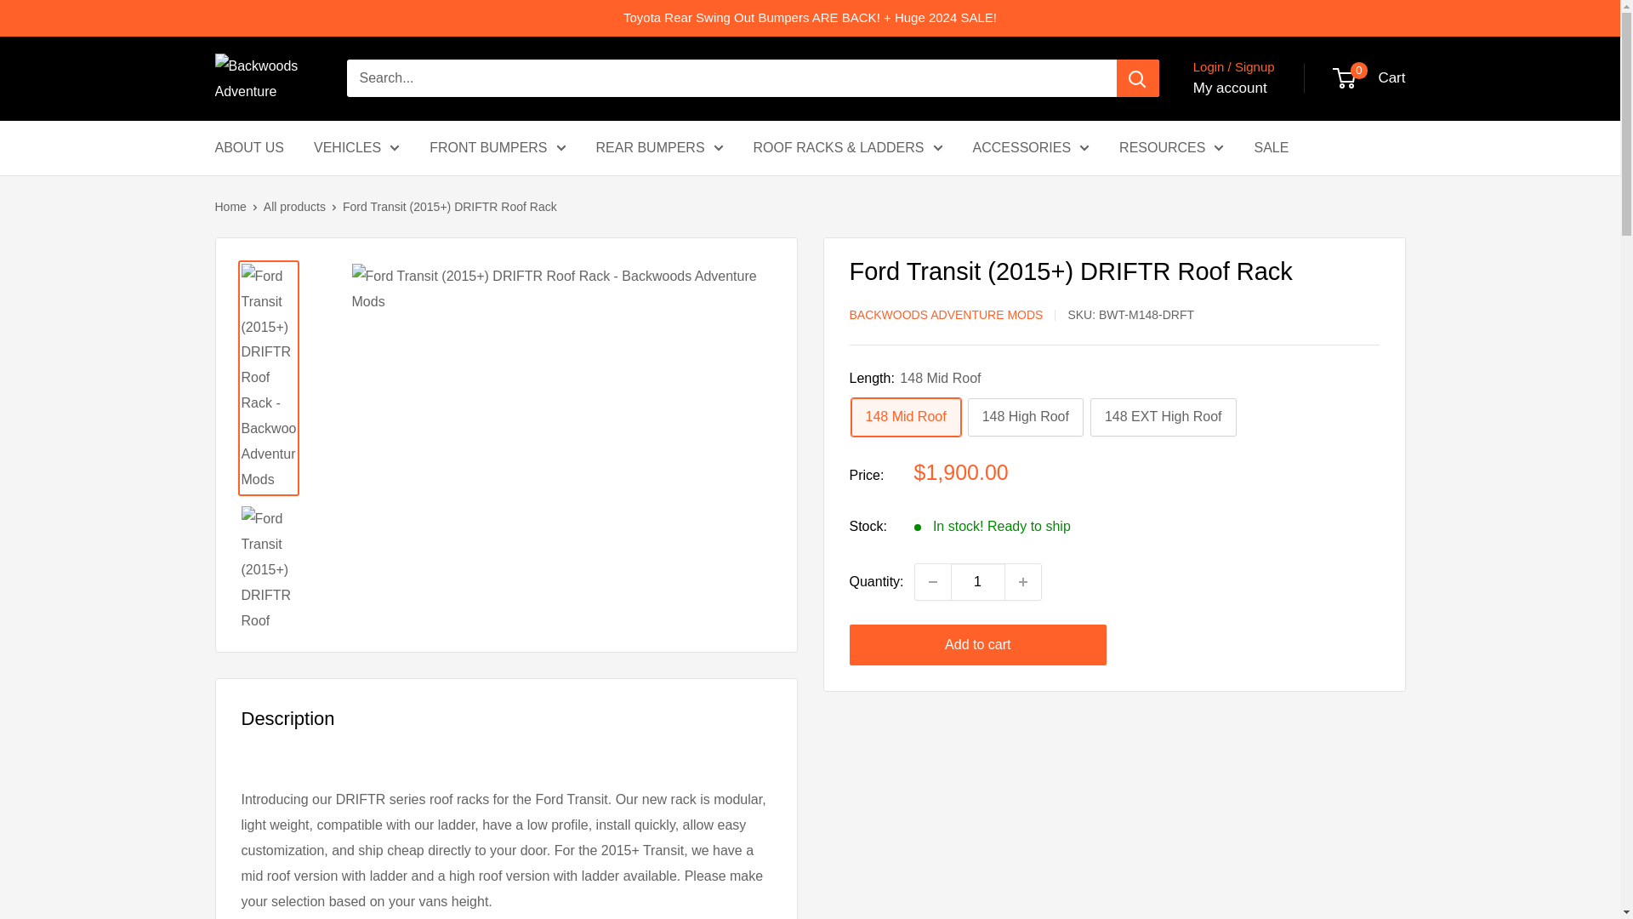  What do you see at coordinates (905, 417) in the screenshot?
I see `148 Mid Roof` at bounding box center [905, 417].